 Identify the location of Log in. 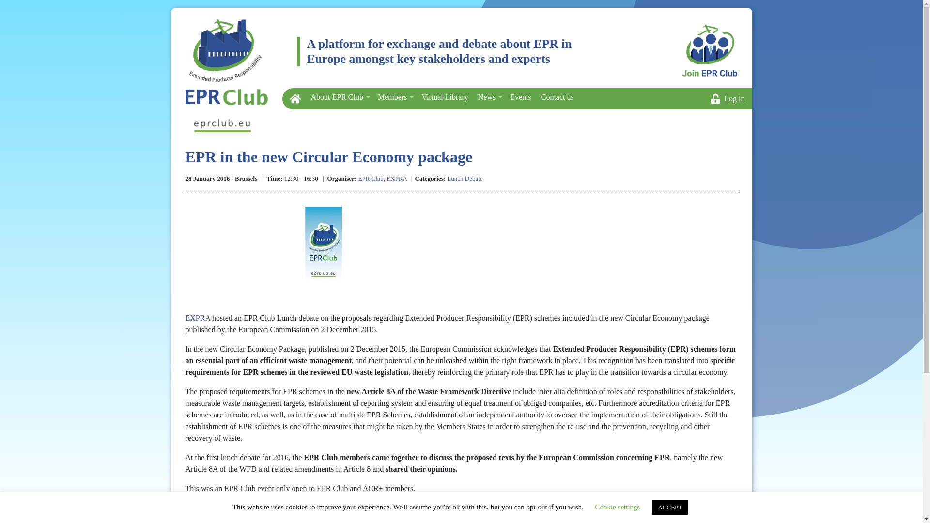
(728, 99).